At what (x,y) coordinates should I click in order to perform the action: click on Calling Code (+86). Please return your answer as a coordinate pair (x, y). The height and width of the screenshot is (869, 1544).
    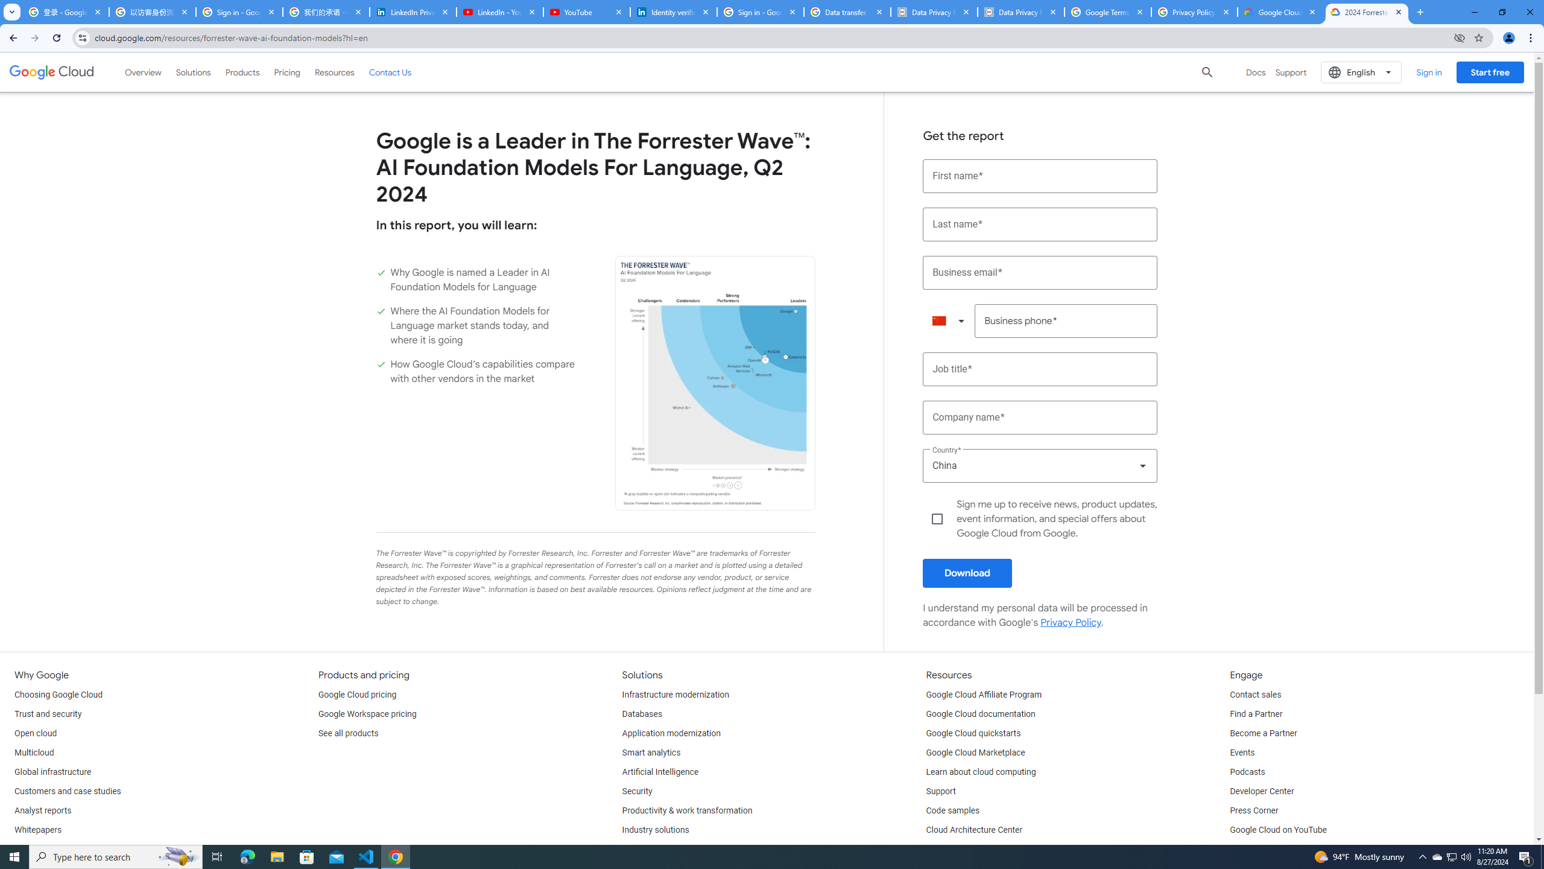
    Looking at the image, I should click on (948, 321).